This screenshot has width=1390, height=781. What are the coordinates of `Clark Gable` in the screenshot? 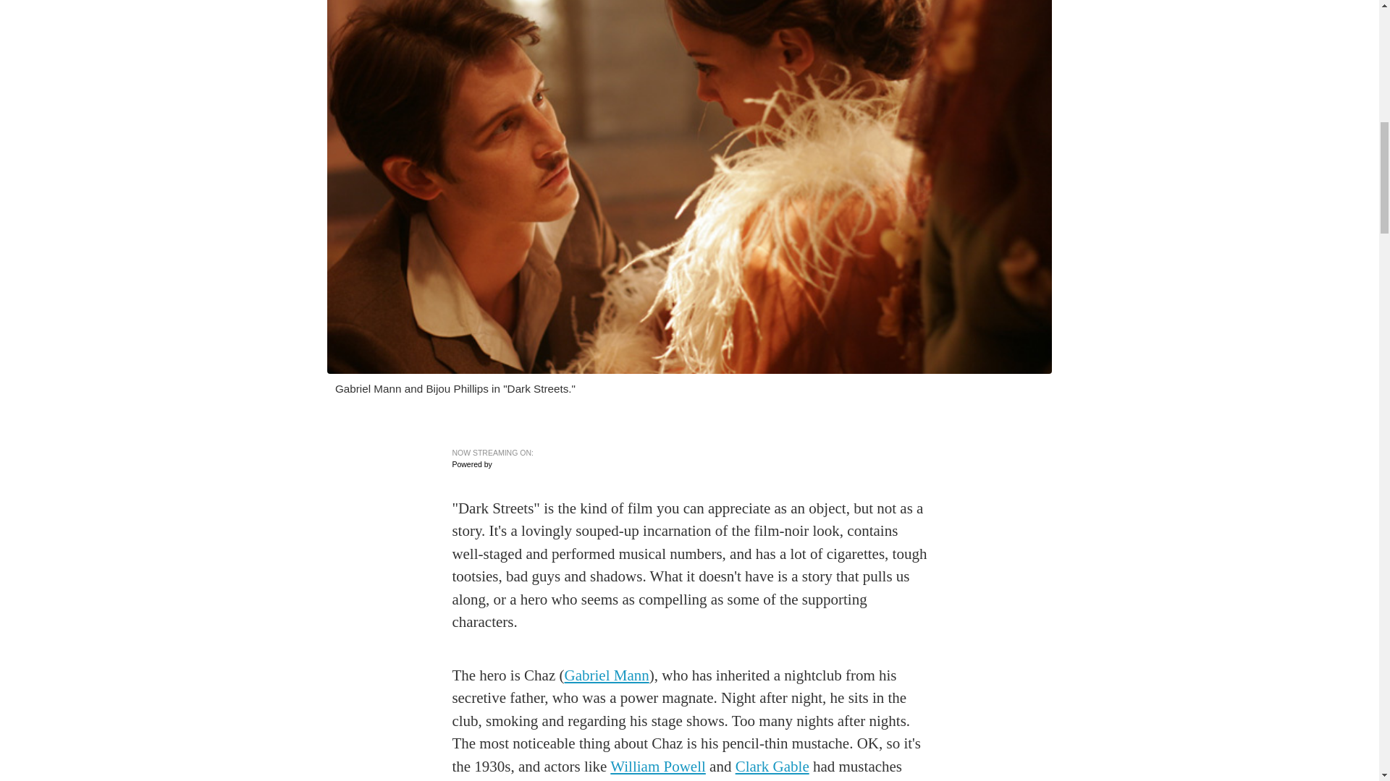 It's located at (772, 767).